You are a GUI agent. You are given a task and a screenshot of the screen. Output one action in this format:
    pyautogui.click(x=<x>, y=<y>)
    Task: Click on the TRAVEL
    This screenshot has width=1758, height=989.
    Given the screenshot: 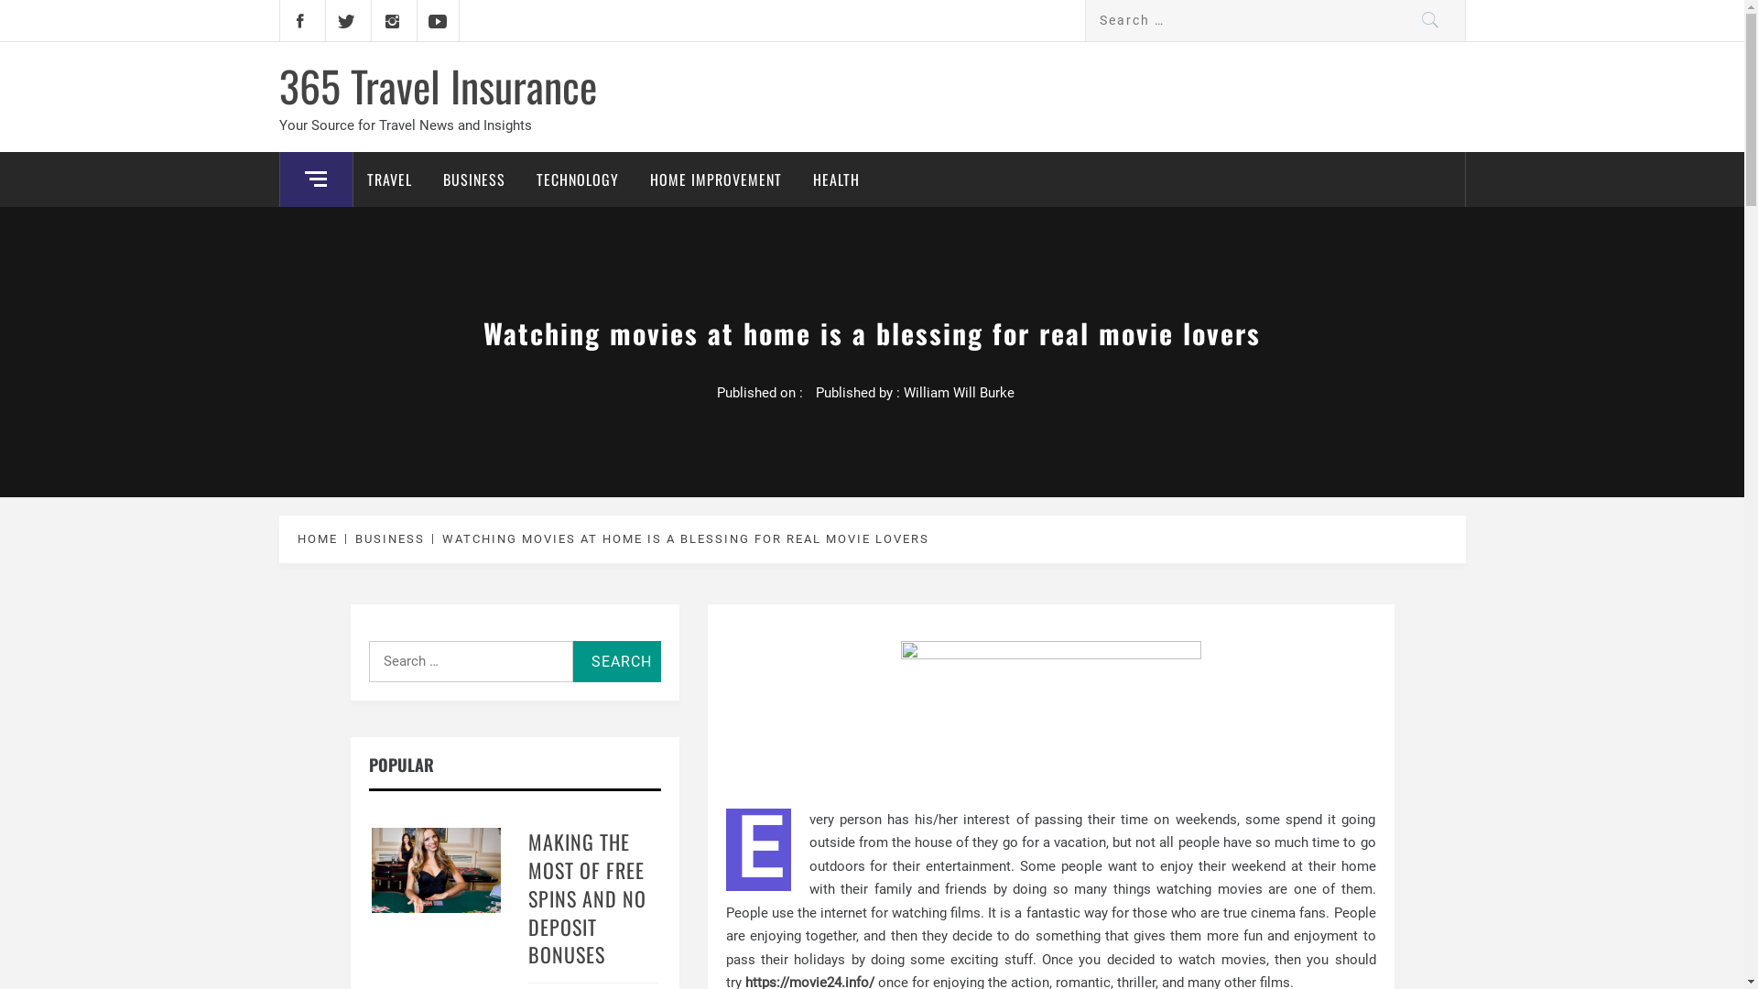 What is the action you would take?
    pyautogui.click(x=390, y=179)
    